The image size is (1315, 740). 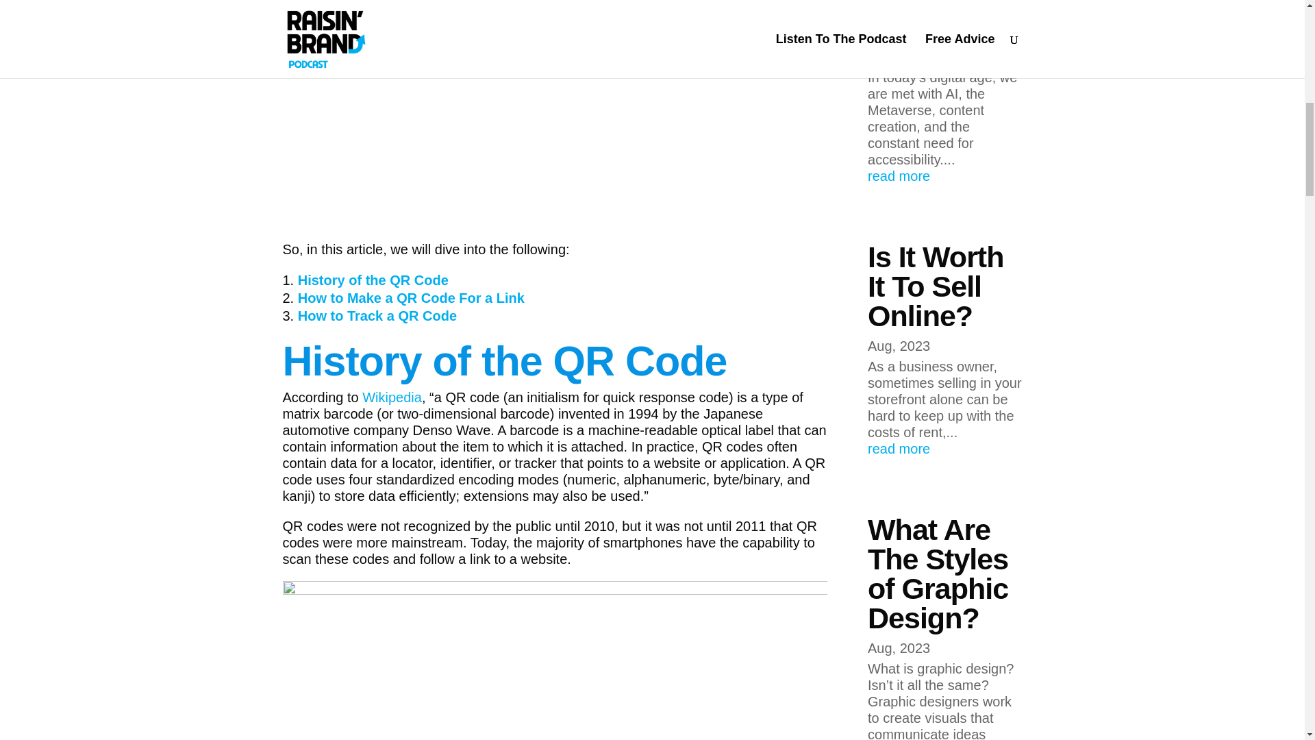 What do you see at coordinates (944, 175) in the screenshot?
I see `read more` at bounding box center [944, 175].